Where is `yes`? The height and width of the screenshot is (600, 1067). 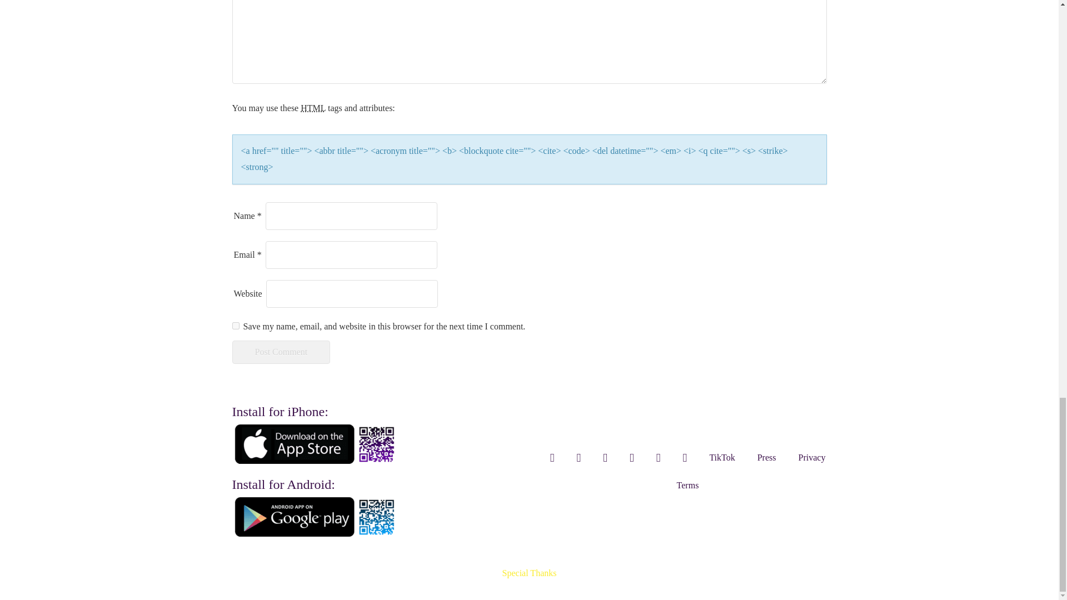
yes is located at coordinates (236, 326).